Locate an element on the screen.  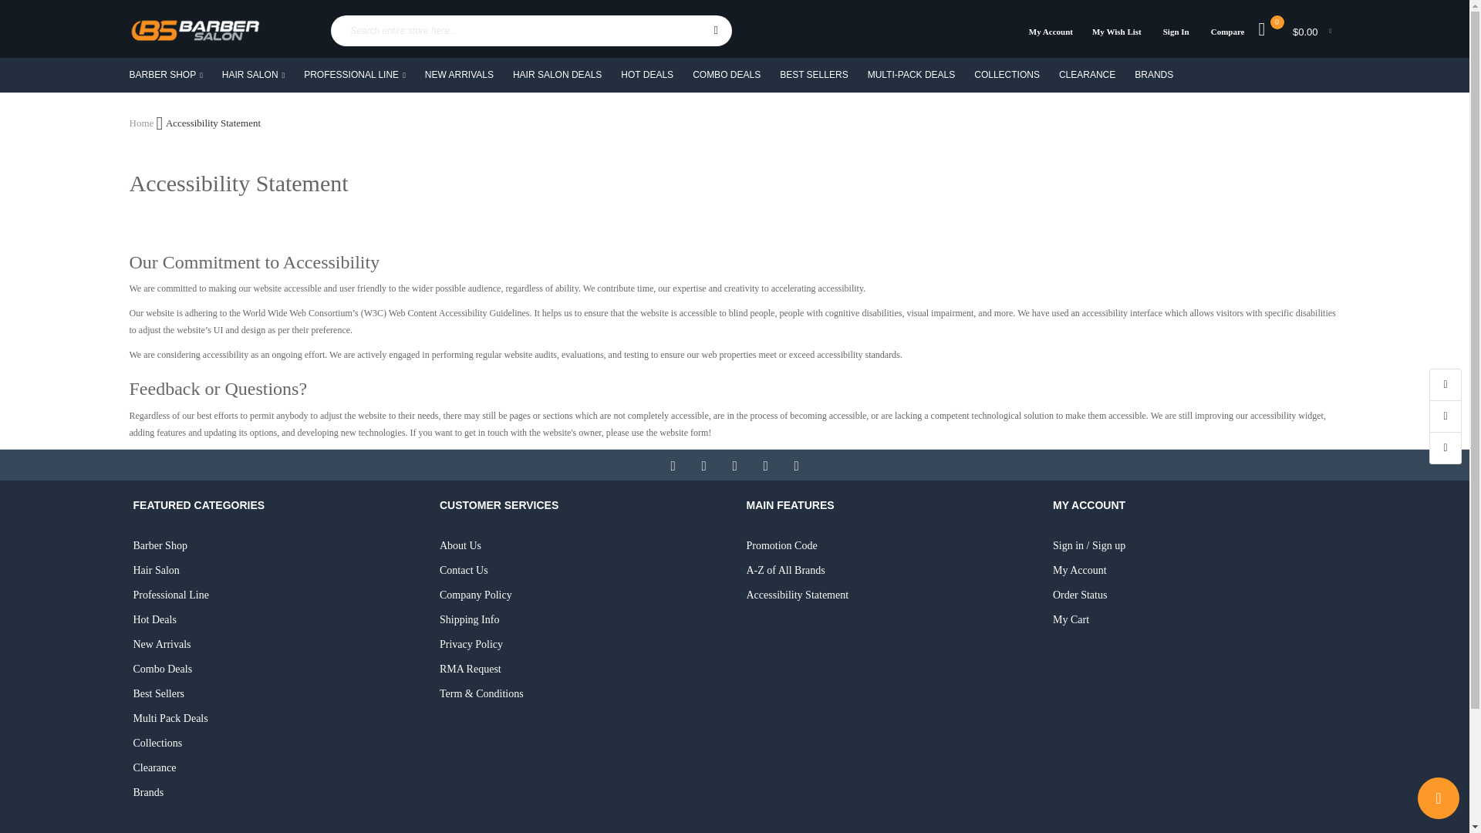
Hair Salon is located at coordinates (275, 571).